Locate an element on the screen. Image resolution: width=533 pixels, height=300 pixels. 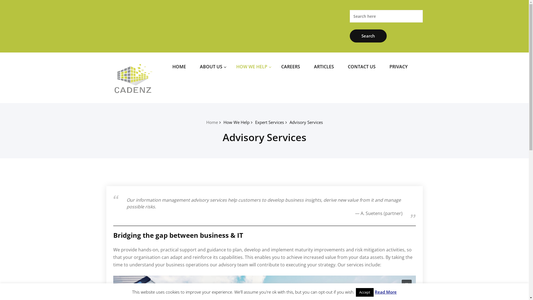
Home is located at coordinates (212, 122).